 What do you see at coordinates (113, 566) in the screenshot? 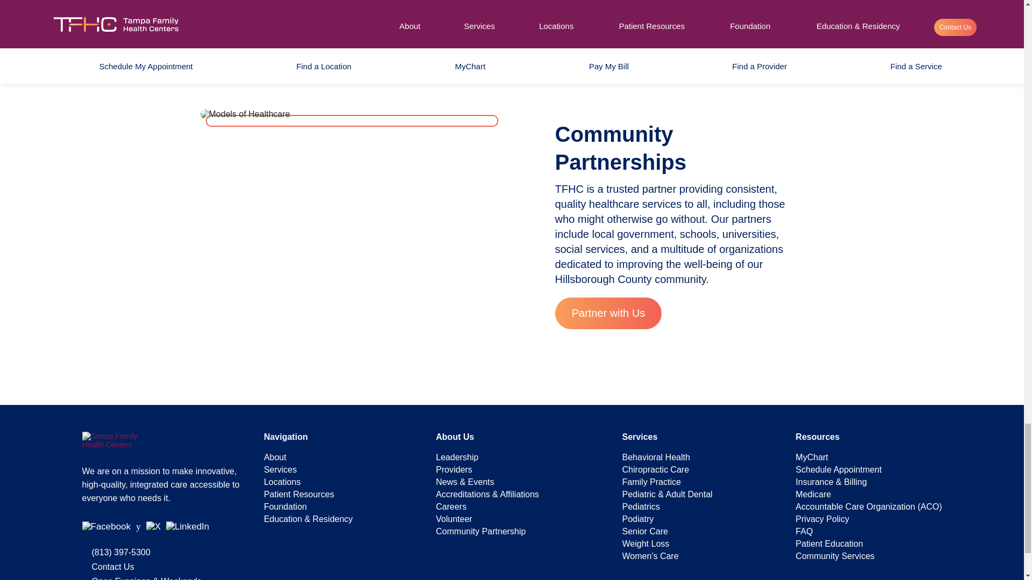
I see `Contact Us` at bounding box center [113, 566].